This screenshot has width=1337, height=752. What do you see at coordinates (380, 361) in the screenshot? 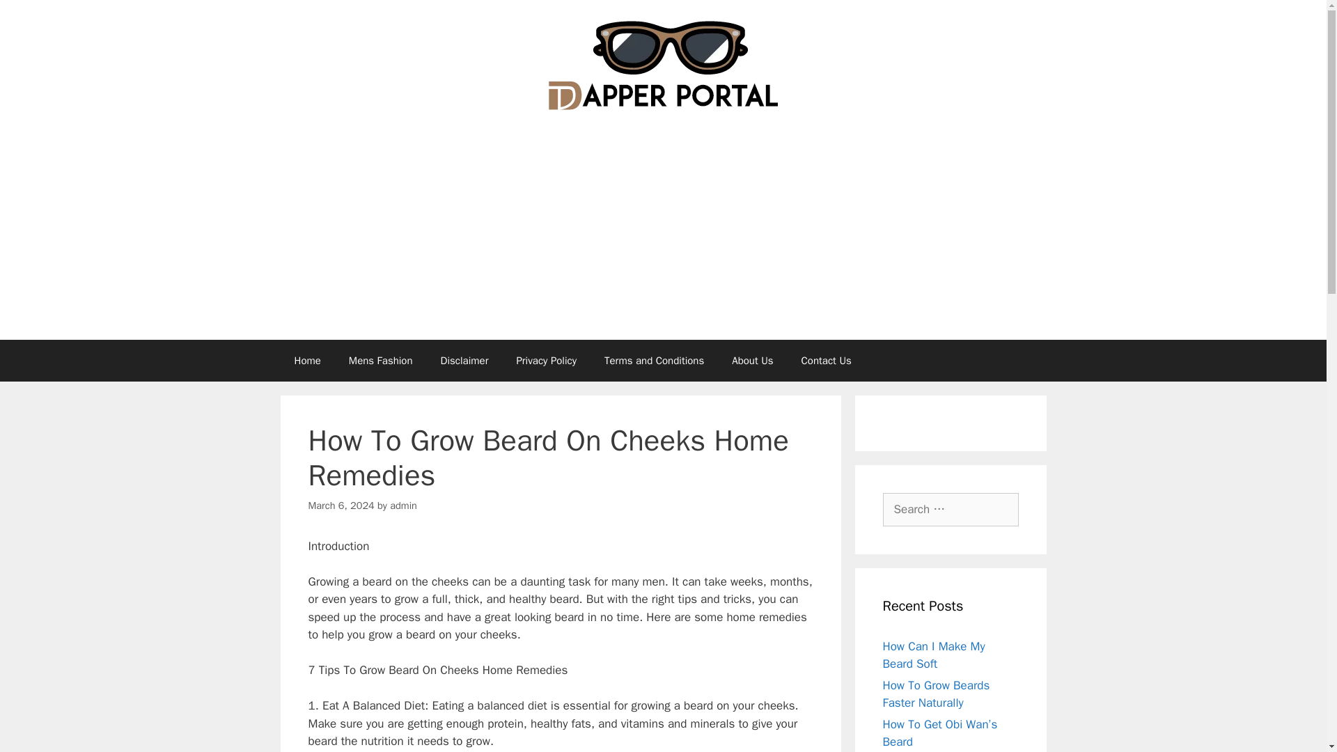
I see `Mens Fashion` at bounding box center [380, 361].